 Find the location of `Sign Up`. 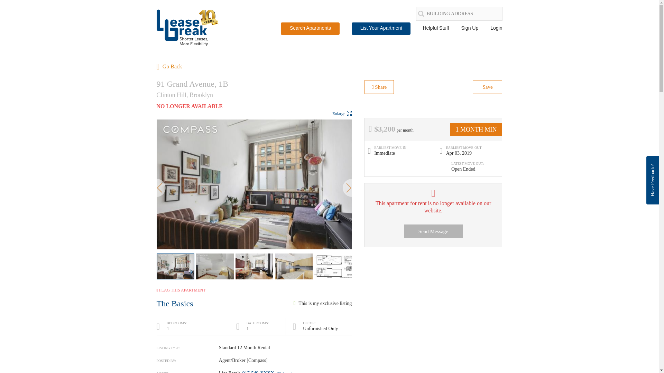

Sign Up is located at coordinates (469, 28).